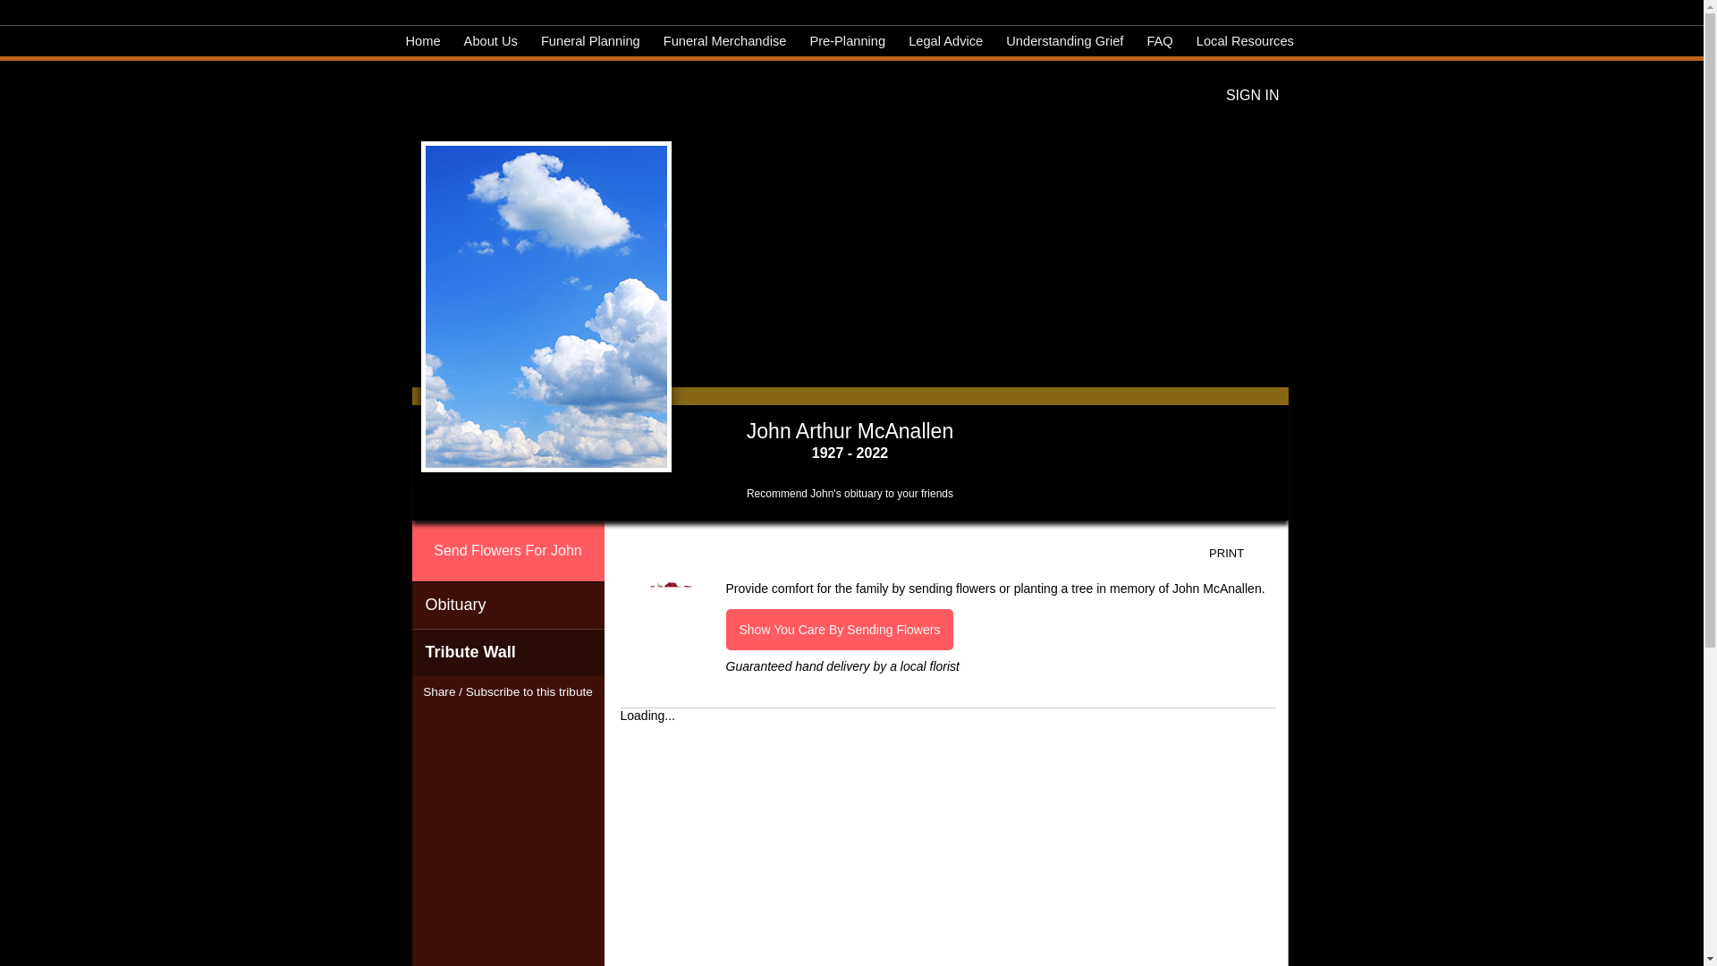  What do you see at coordinates (590, 41) in the screenshot?
I see `Funeral Planning` at bounding box center [590, 41].